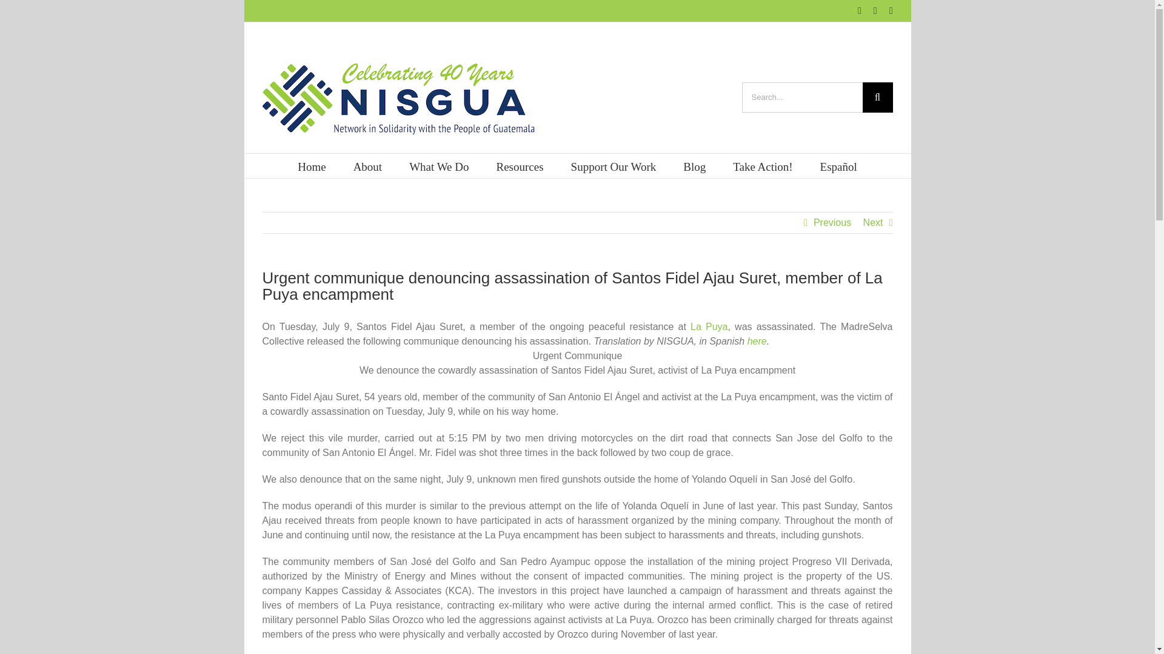 This screenshot has height=654, width=1164. Describe the element at coordinates (763, 165) in the screenshot. I see `Take Action!` at that location.